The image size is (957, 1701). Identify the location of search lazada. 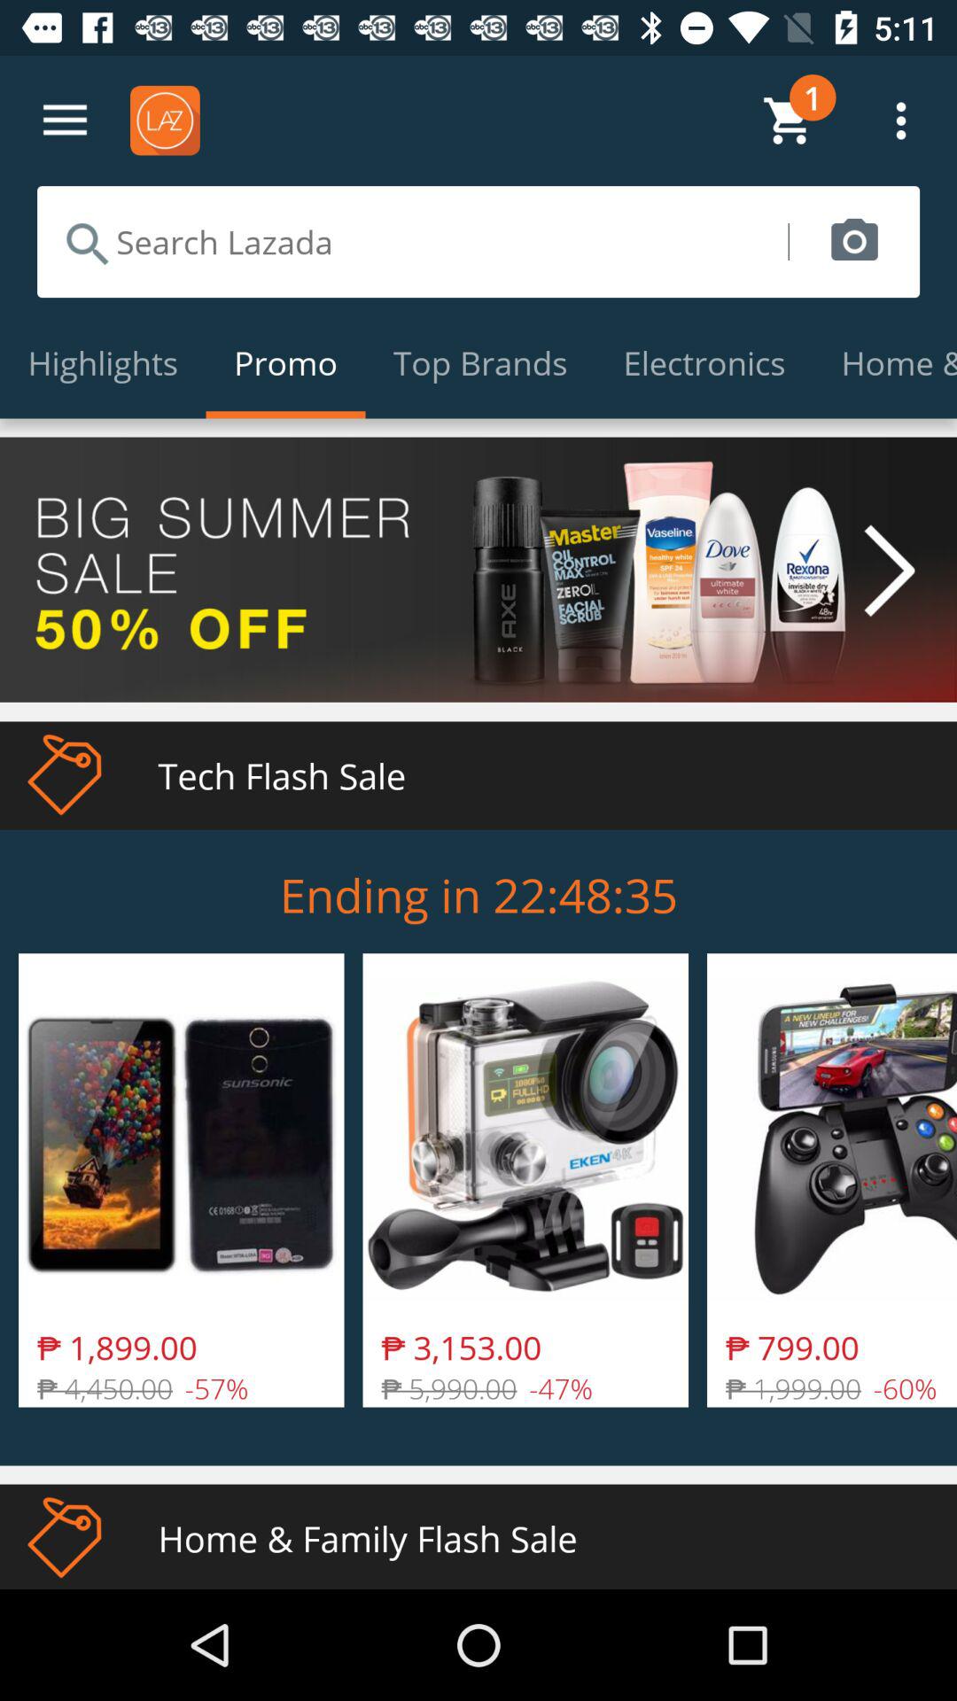
(413, 242).